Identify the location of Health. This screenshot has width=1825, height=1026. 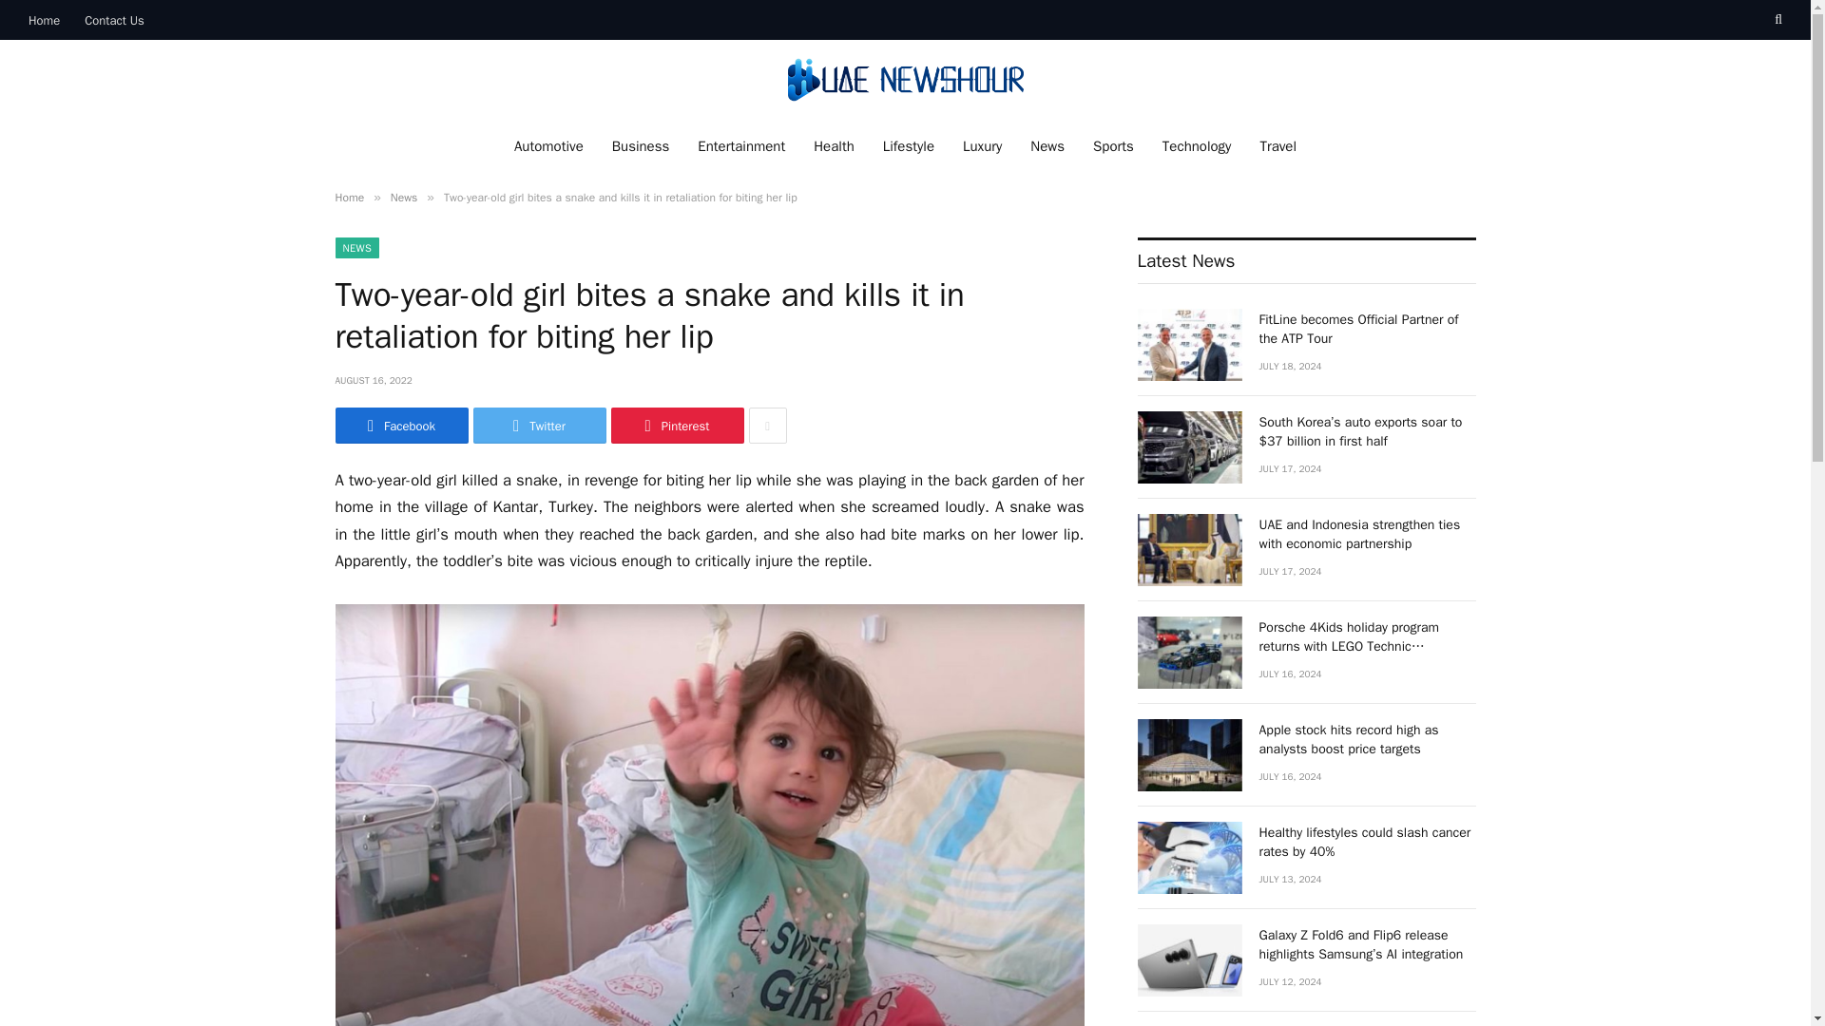
(833, 146).